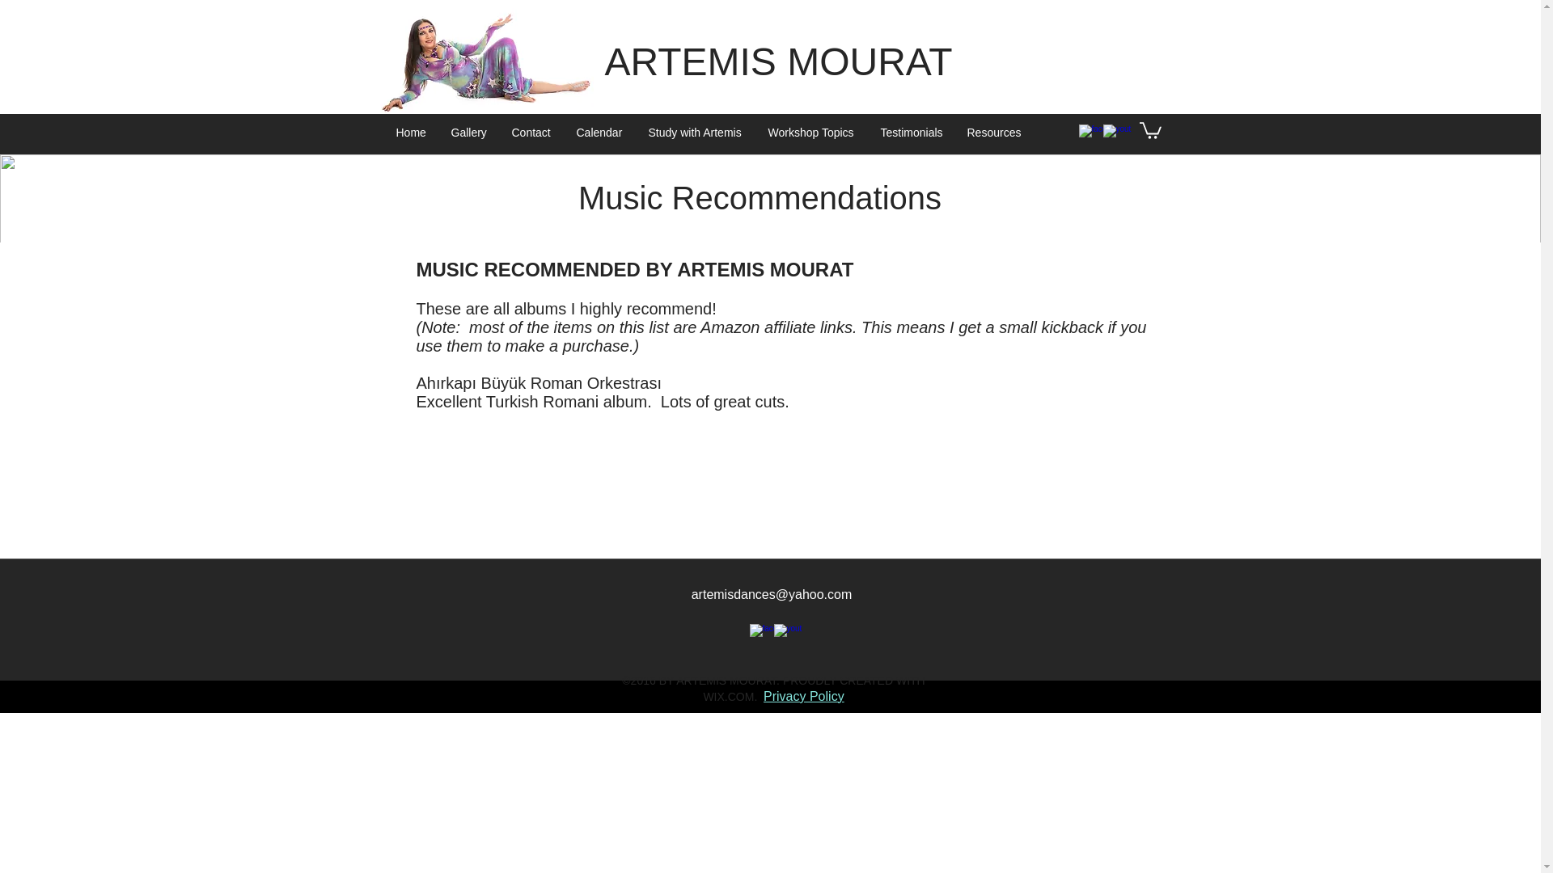  Describe the element at coordinates (811, 133) in the screenshot. I see `Workshop Topics` at that location.